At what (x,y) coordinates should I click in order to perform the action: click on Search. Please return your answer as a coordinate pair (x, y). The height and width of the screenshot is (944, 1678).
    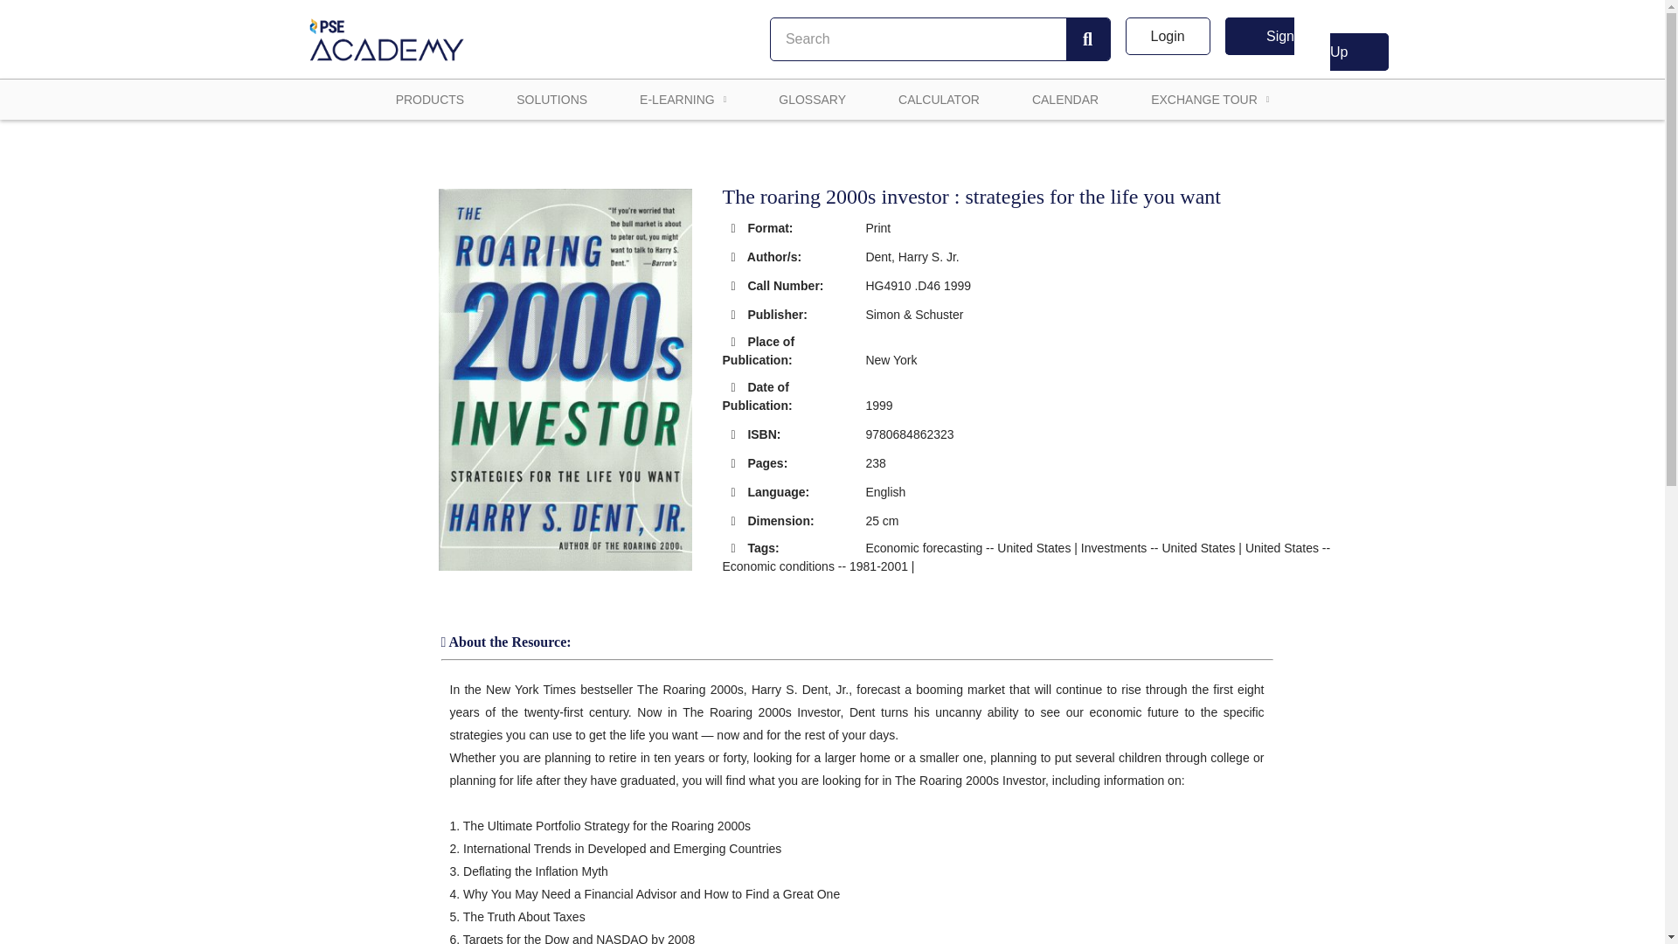
    Looking at the image, I should click on (918, 38).